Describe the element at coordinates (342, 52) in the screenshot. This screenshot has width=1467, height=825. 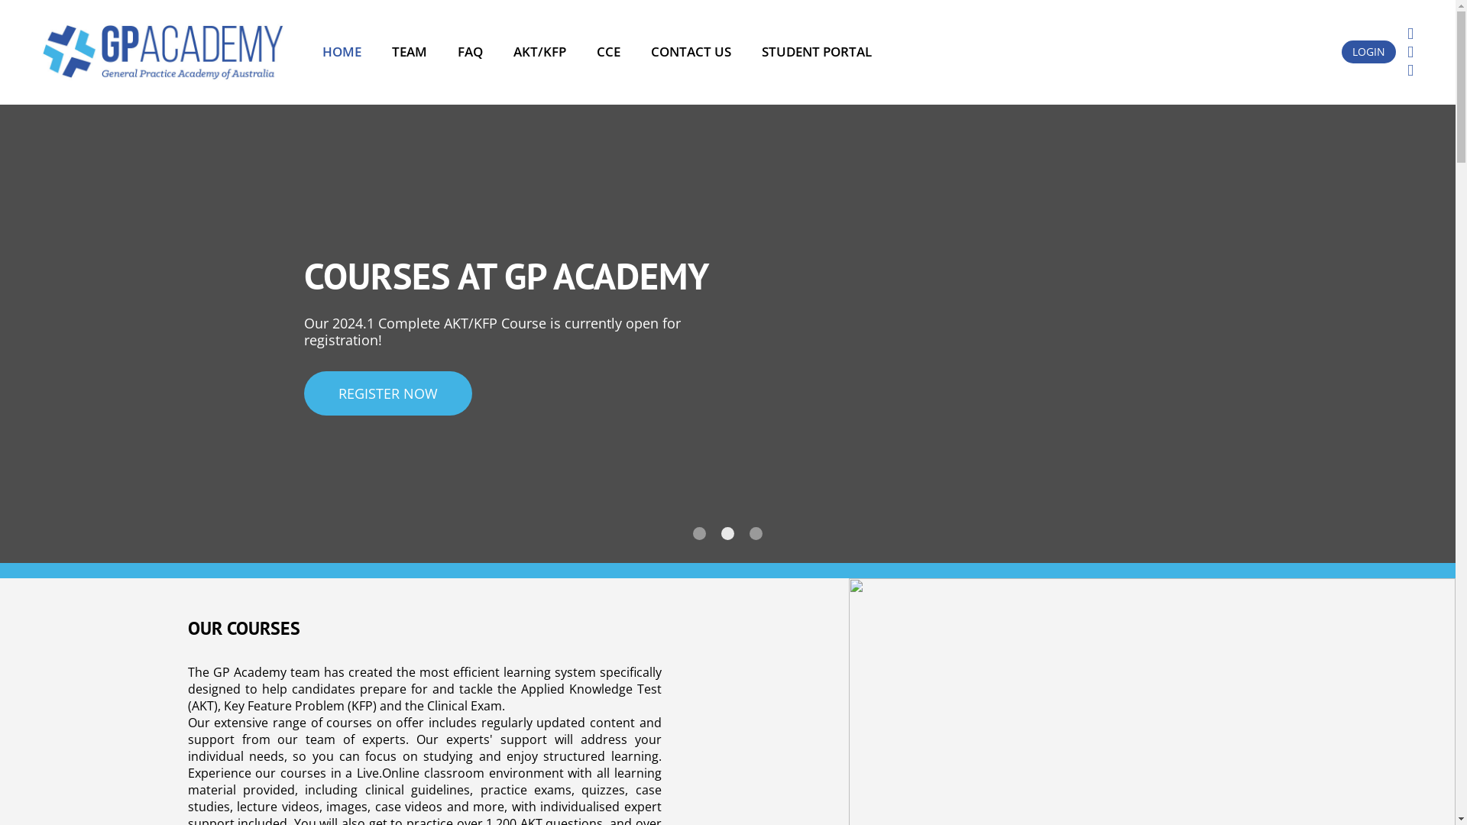
I see `HOME` at that location.